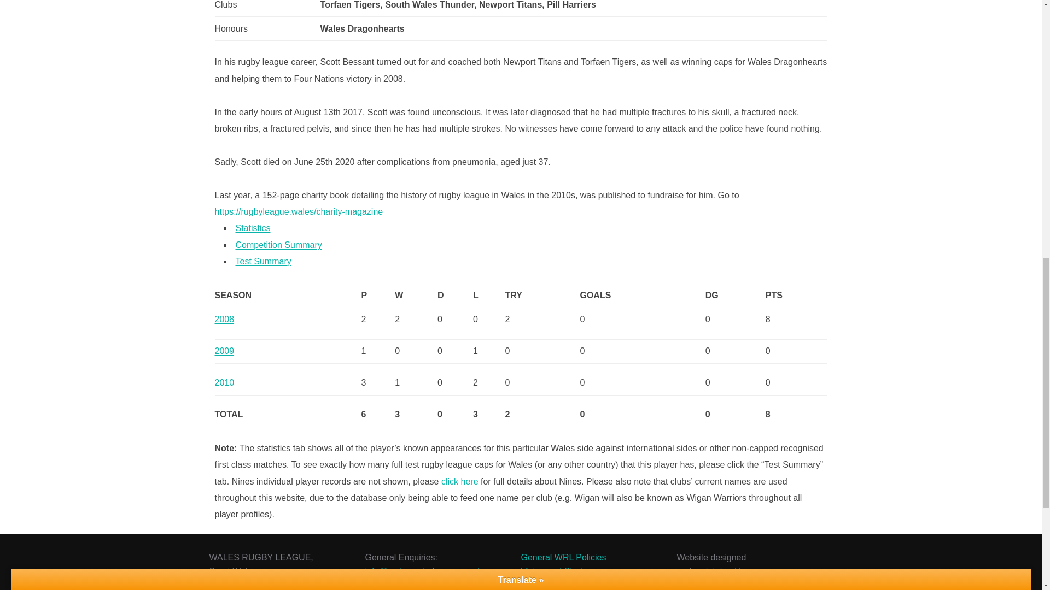 The width and height of the screenshot is (1050, 590). I want to click on Drawn, so click(455, 296).